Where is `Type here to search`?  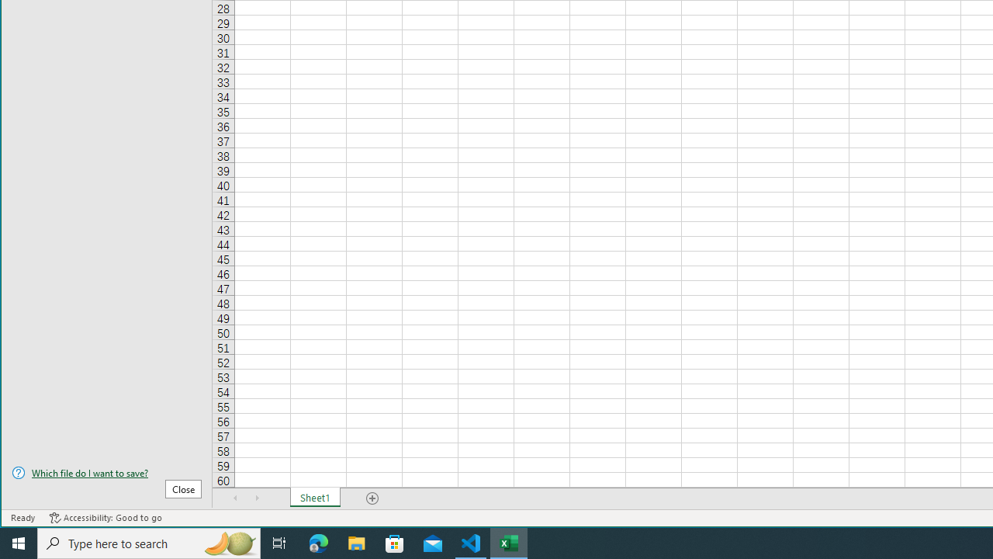 Type here to search is located at coordinates (149, 543).